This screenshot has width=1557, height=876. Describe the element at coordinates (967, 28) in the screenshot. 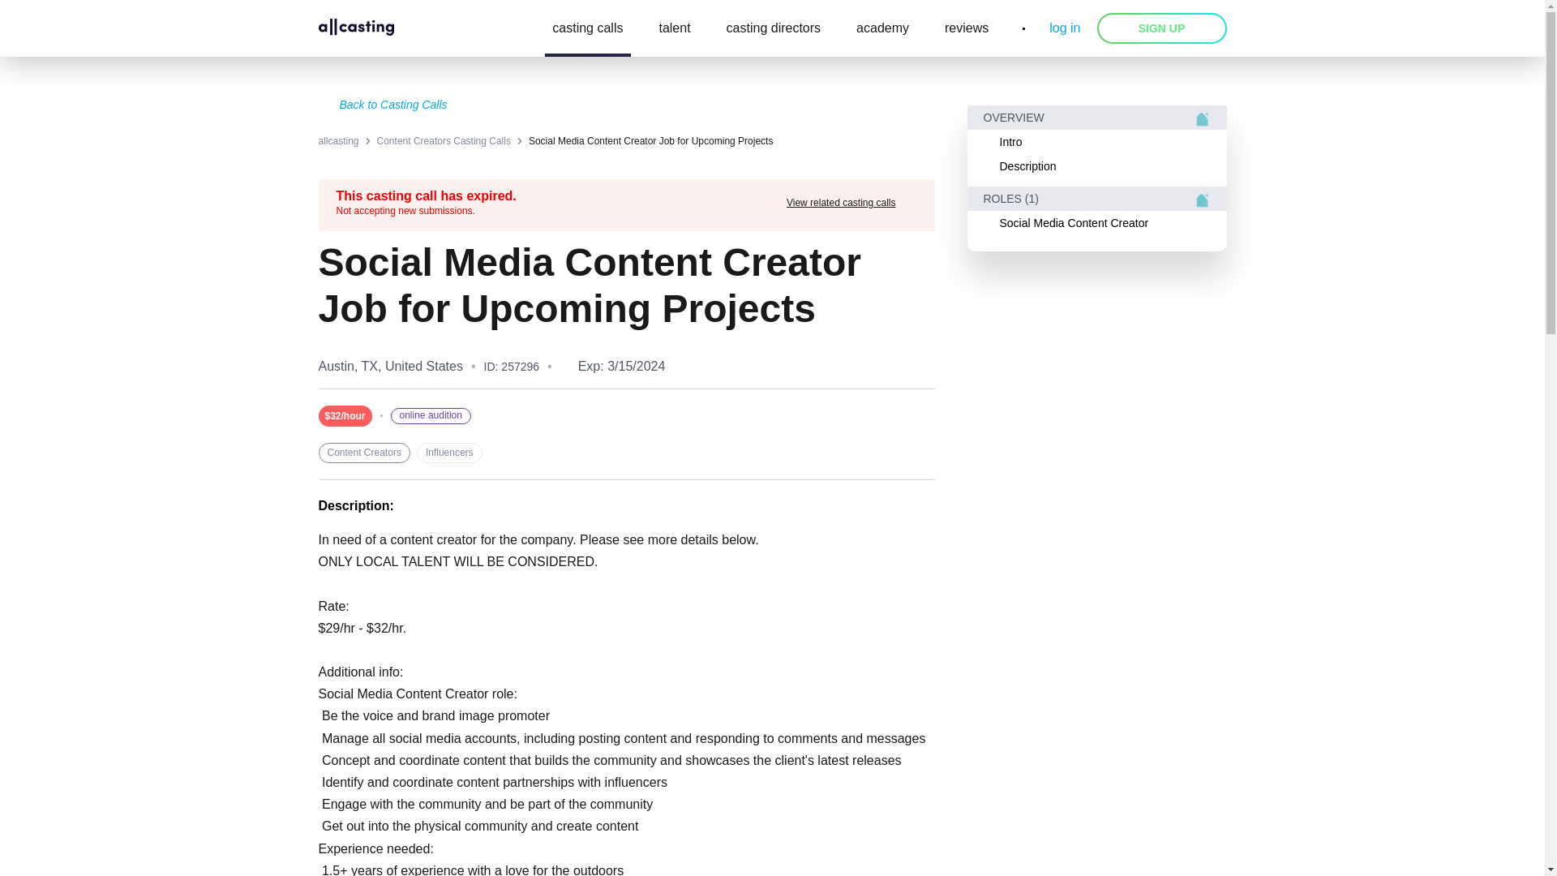

I see `reviews` at that location.